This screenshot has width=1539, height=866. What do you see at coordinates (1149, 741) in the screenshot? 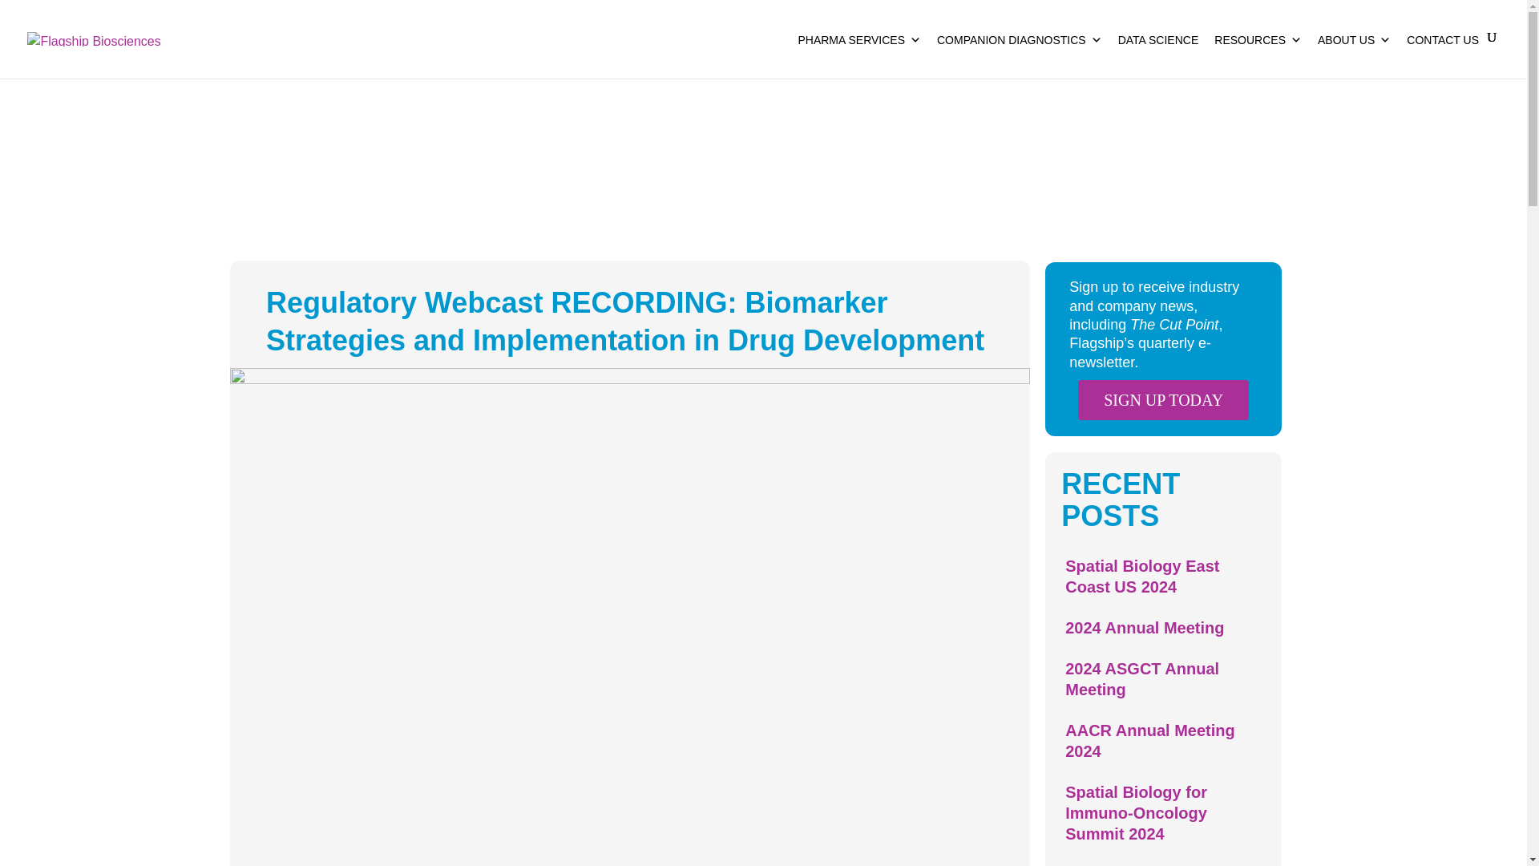
I see `AACR Annual Meeting 2024` at bounding box center [1149, 741].